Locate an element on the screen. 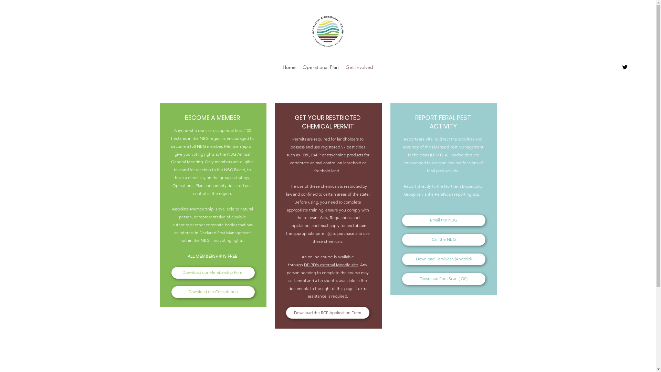 This screenshot has width=661, height=372. Get Involved is located at coordinates (359, 67).